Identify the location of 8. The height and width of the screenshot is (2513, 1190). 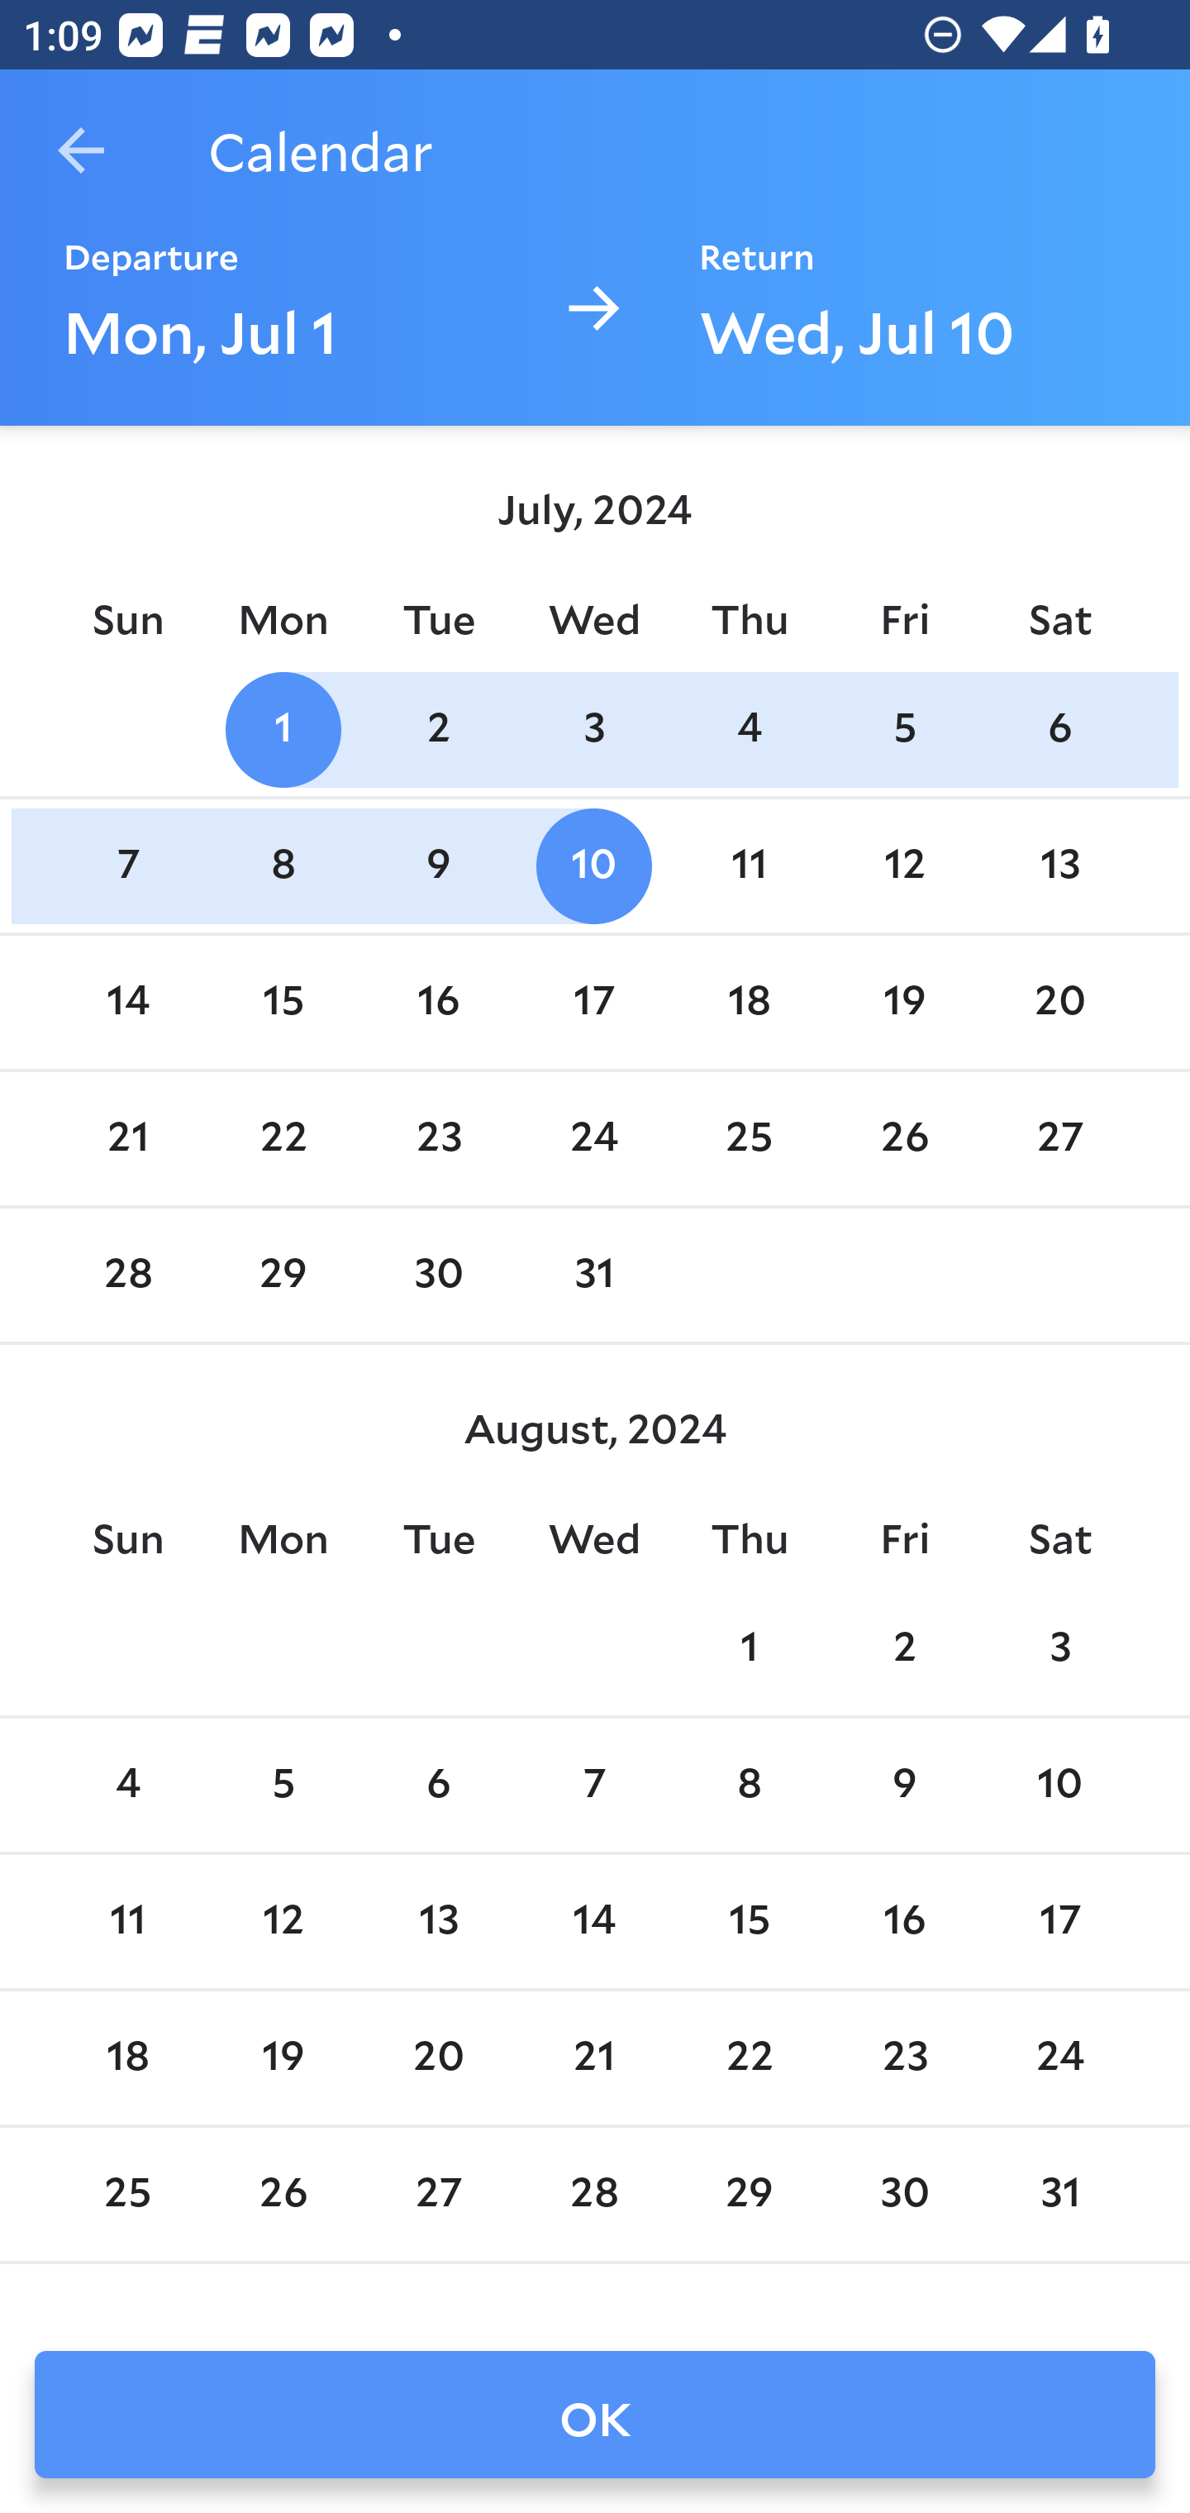
(283, 866).